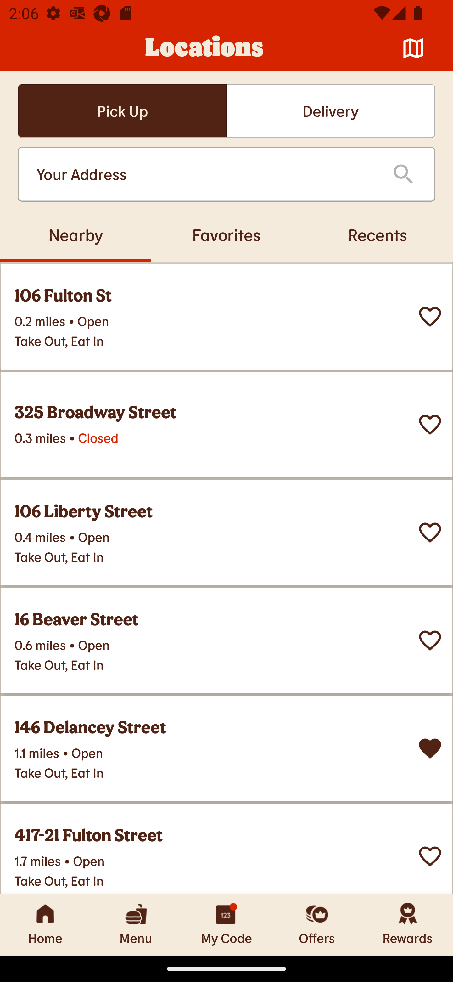 This screenshot has width=453, height=982. Describe the element at coordinates (377, 234) in the screenshot. I see `Recents` at that location.